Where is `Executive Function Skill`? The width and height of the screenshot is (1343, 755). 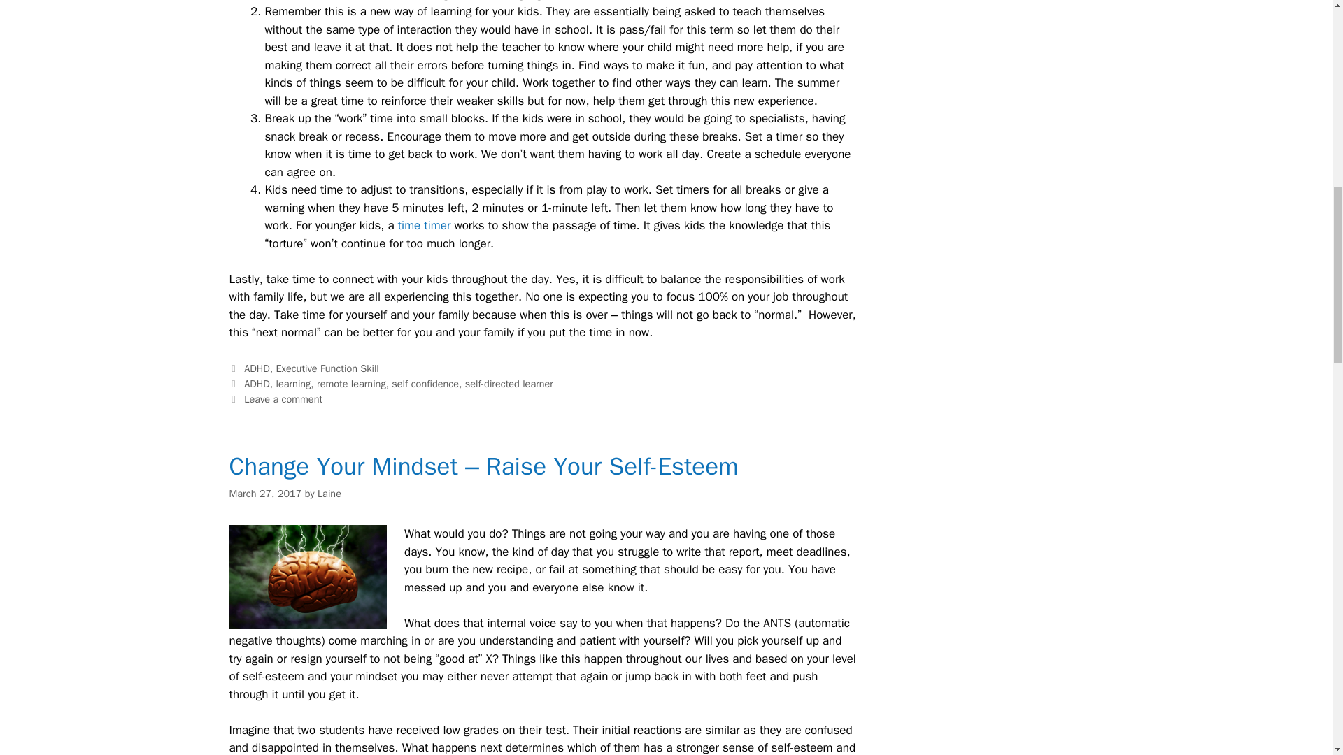 Executive Function Skill is located at coordinates (327, 368).